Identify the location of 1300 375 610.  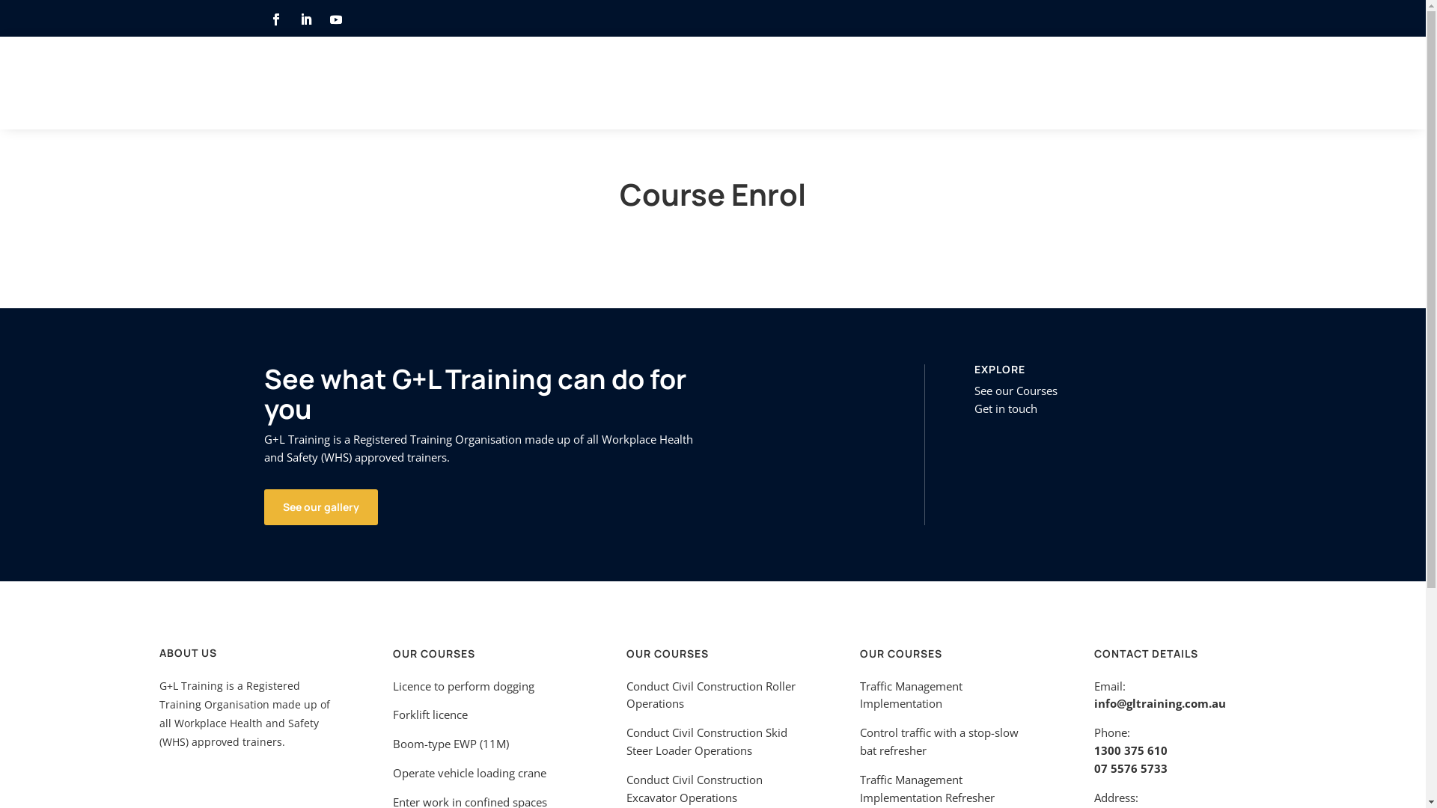
(1131, 750).